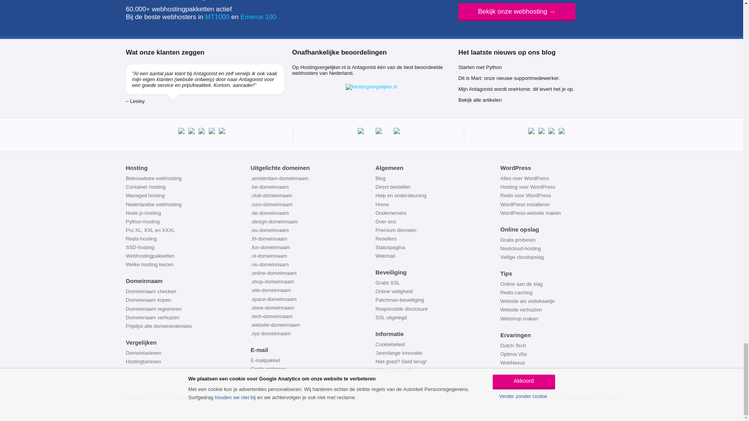 This screenshot has height=421, width=749. Describe the element at coordinates (371, 87) in the screenshot. I see `Zie hoe Antagonist op Hostingvergelijker.nl wordt beoordeeld` at that location.